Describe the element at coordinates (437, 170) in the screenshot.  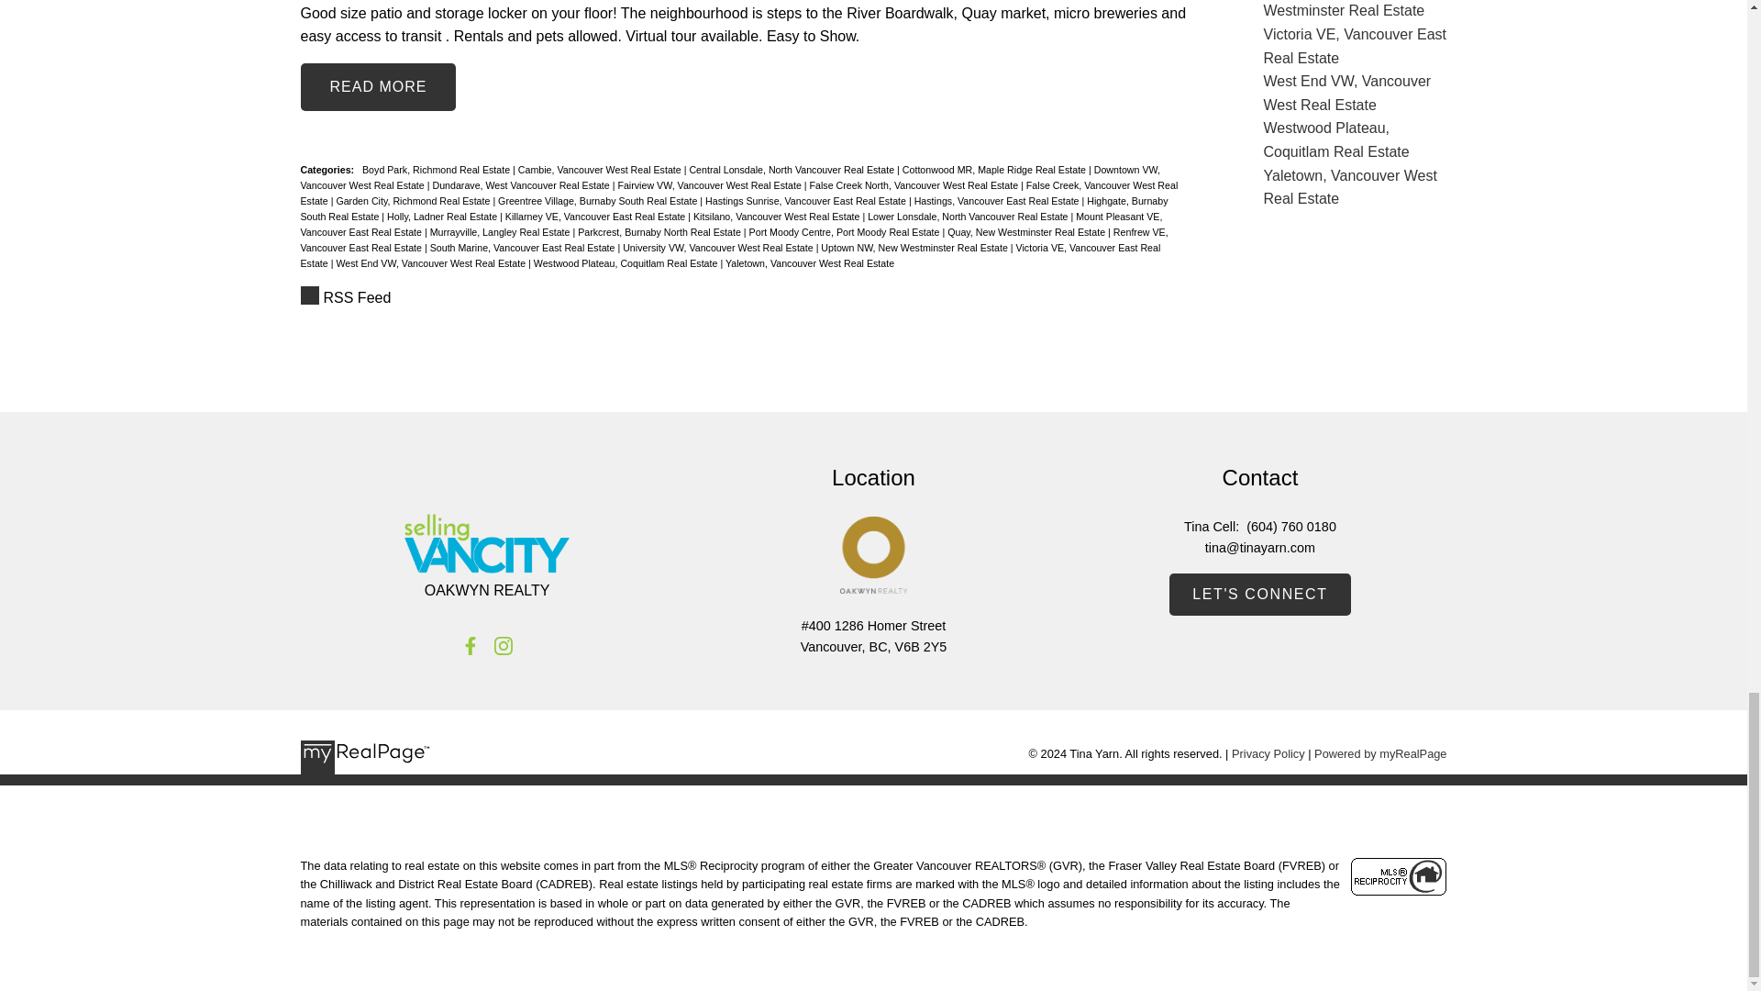
I see `Boyd Park, Richmond Real Estate` at that location.